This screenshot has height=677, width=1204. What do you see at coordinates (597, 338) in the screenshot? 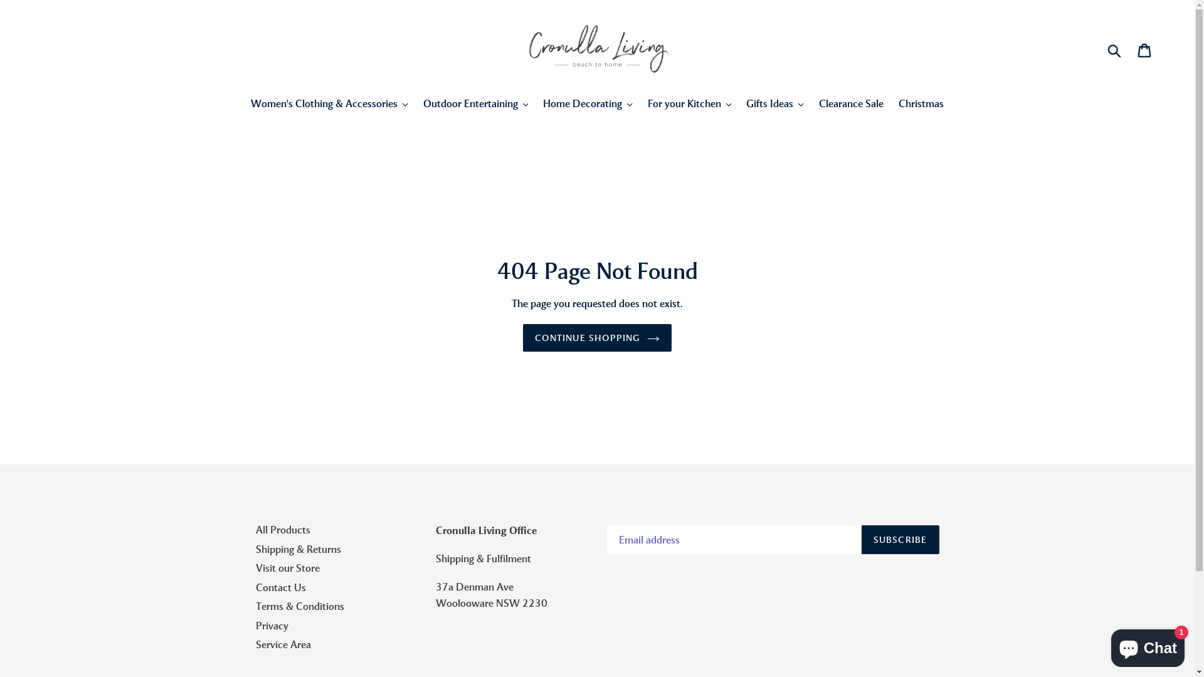
I see `CONTINUE SHOPPING` at bounding box center [597, 338].